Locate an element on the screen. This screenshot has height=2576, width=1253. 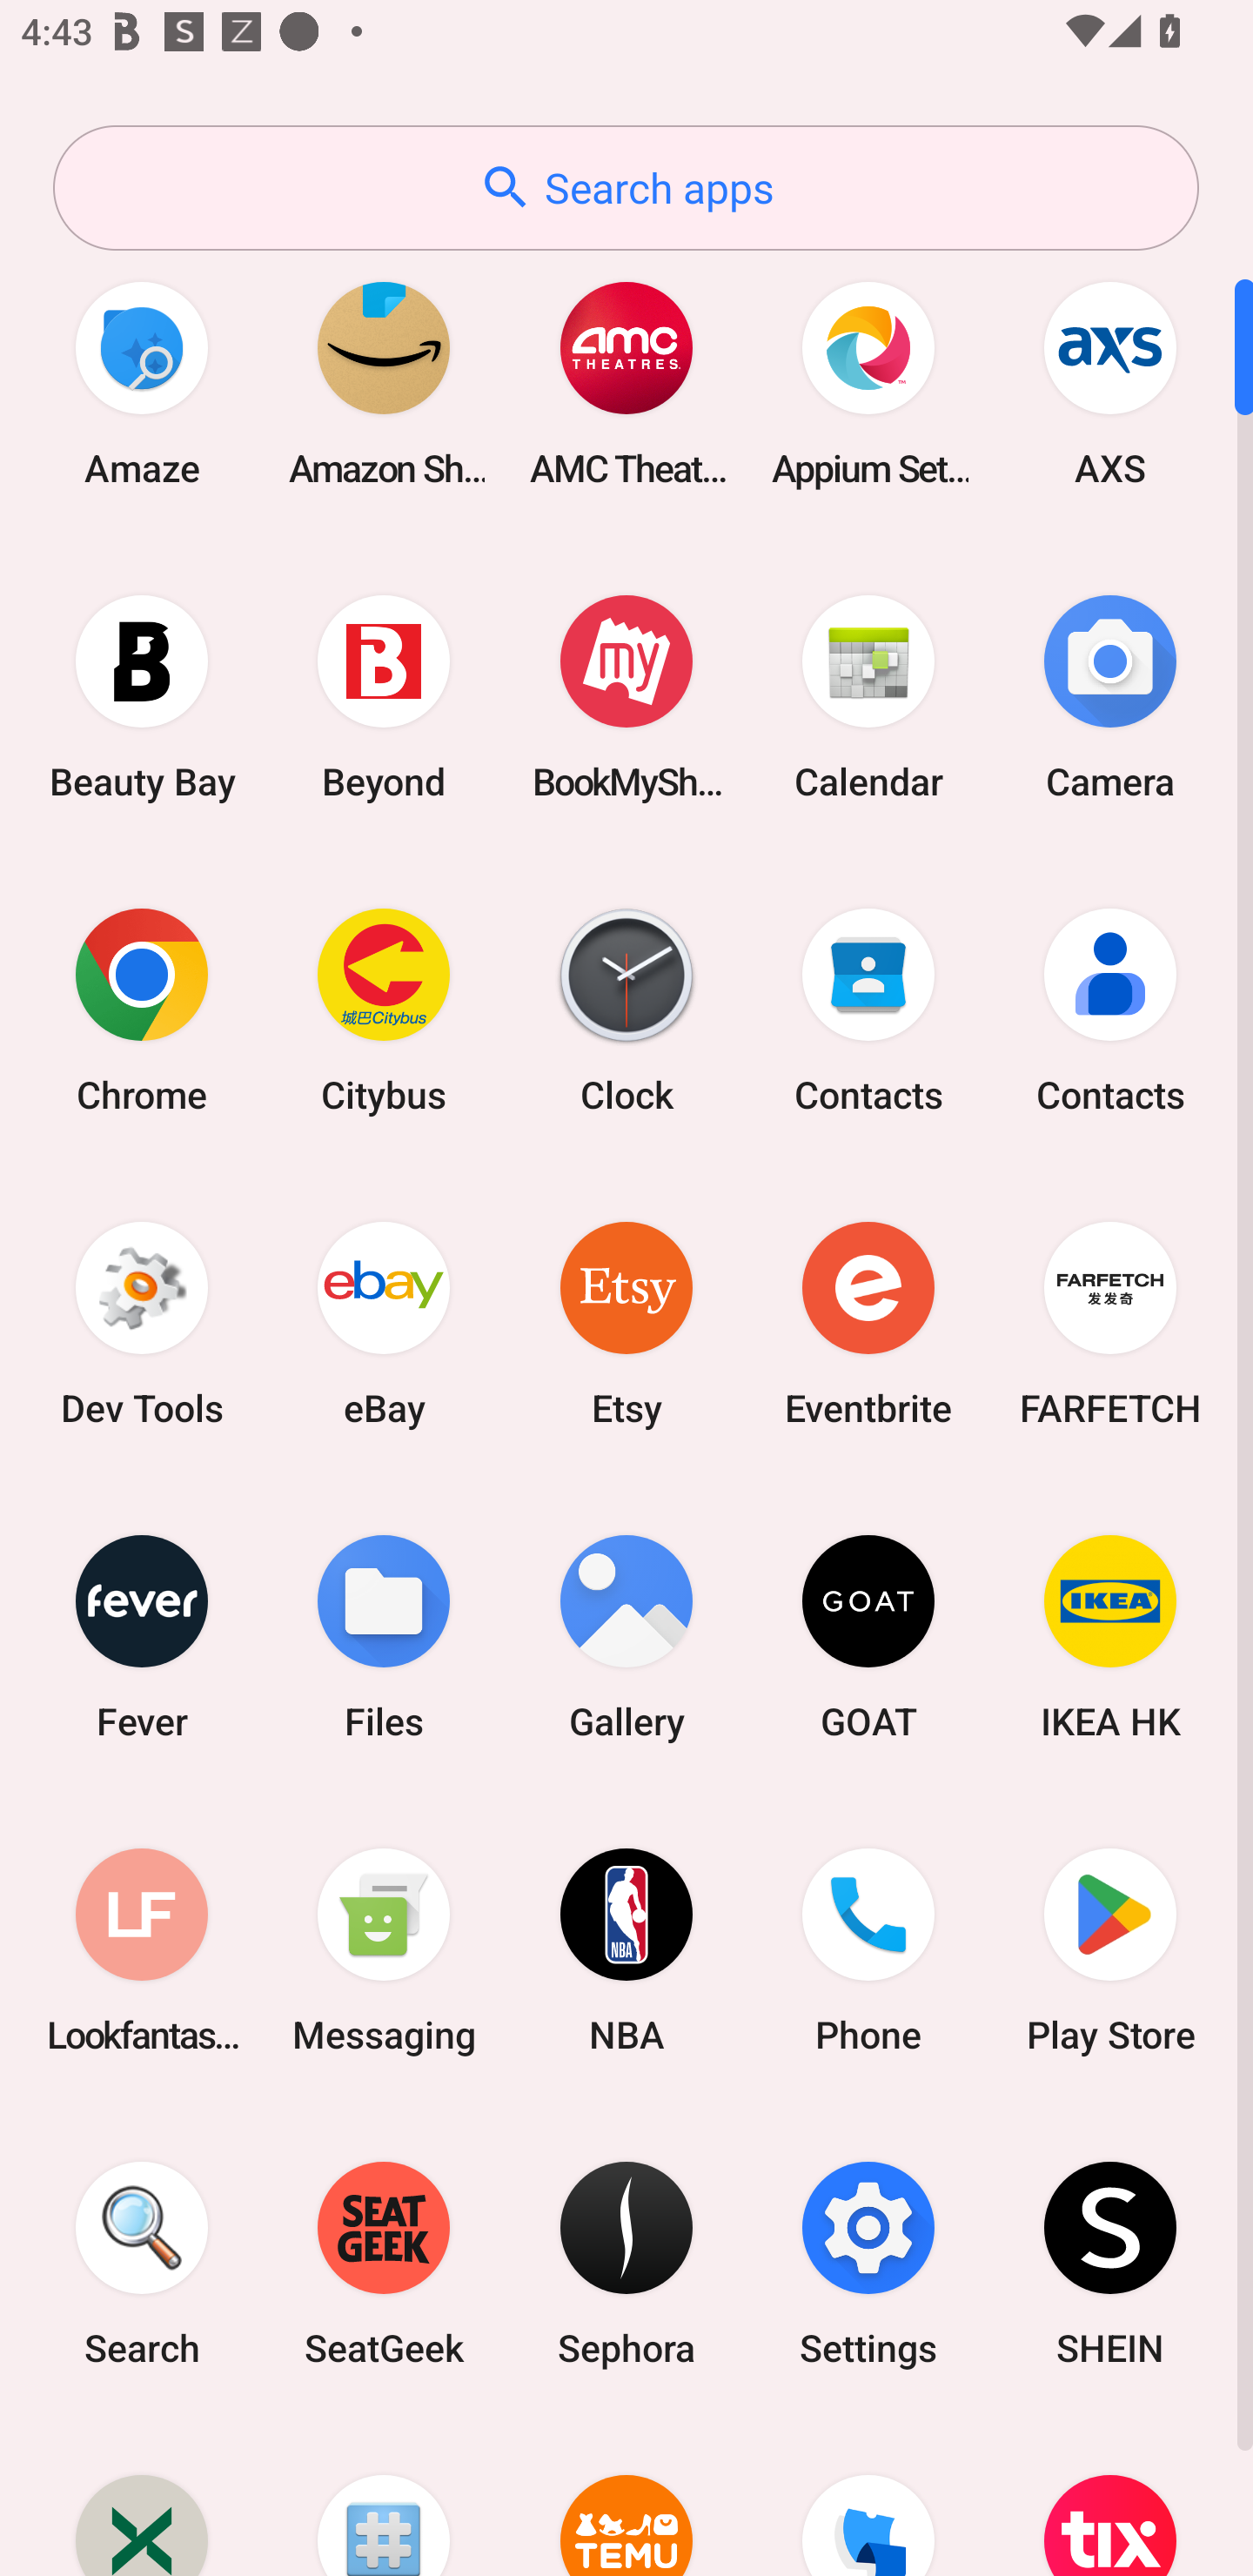
Gallery is located at coordinates (626, 1636).